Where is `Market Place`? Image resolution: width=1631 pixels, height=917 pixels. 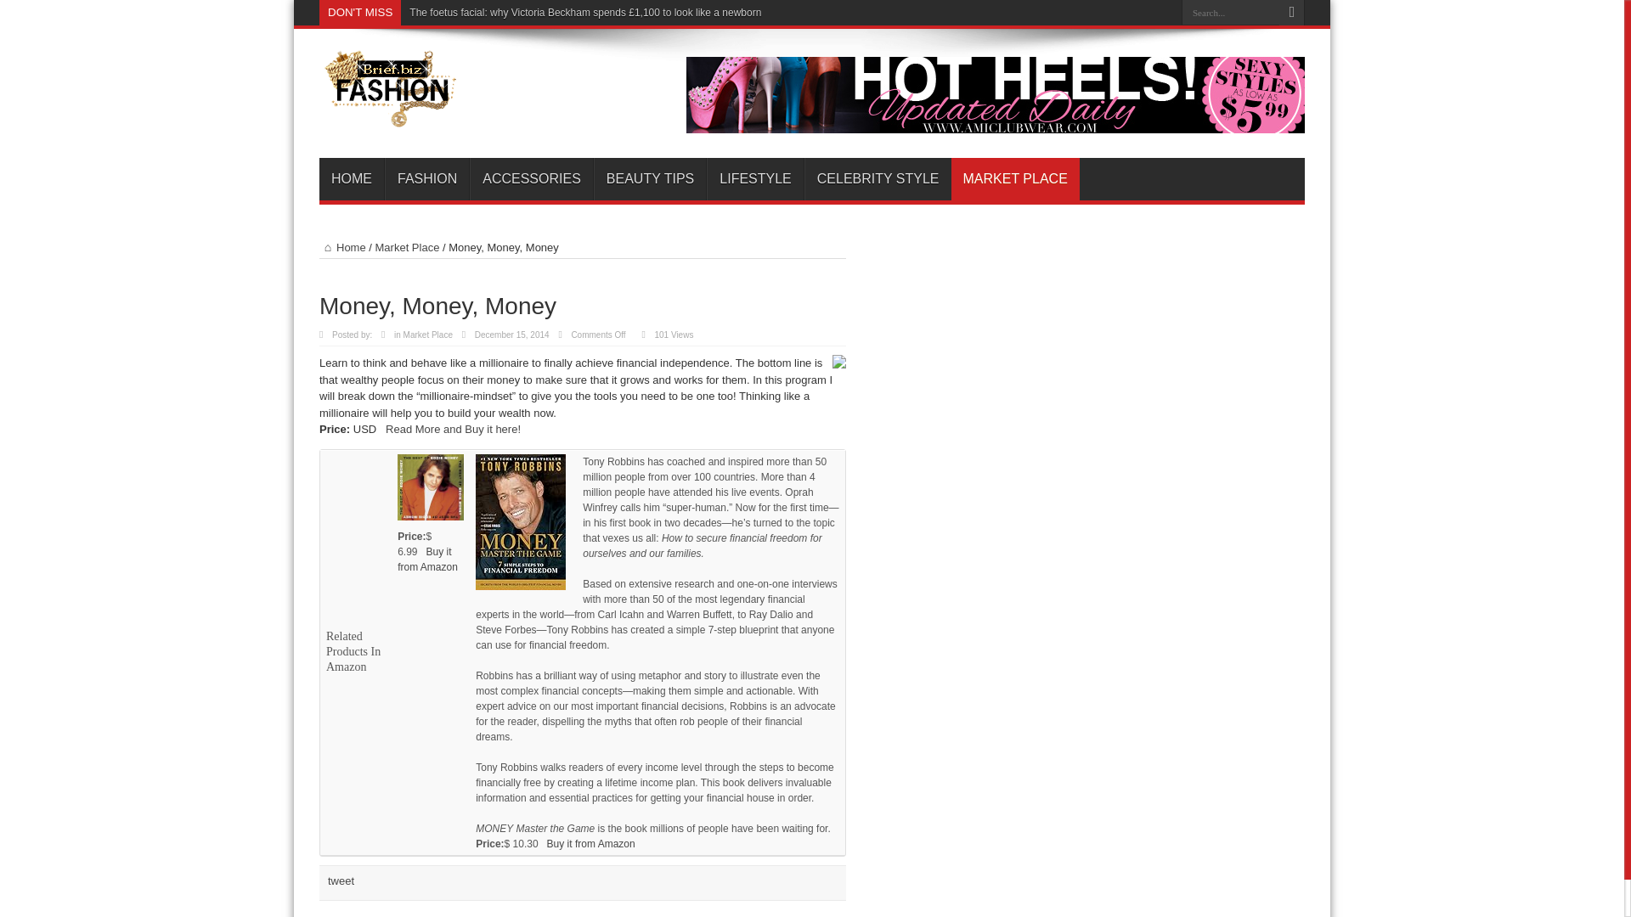 Market Place is located at coordinates (408, 248).